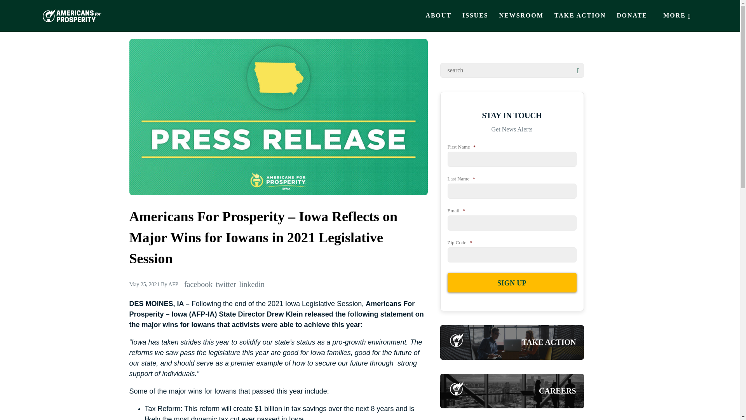 This screenshot has width=746, height=420. What do you see at coordinates (439, 16) in the screenshot?
I see `ABOUT` at bounding box center [439, 16].